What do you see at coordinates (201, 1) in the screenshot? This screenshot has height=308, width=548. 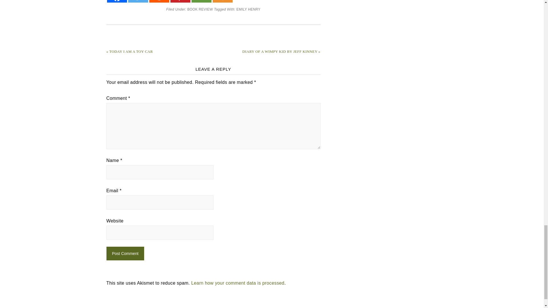 I see `Email` at bounding box center [201, 1].